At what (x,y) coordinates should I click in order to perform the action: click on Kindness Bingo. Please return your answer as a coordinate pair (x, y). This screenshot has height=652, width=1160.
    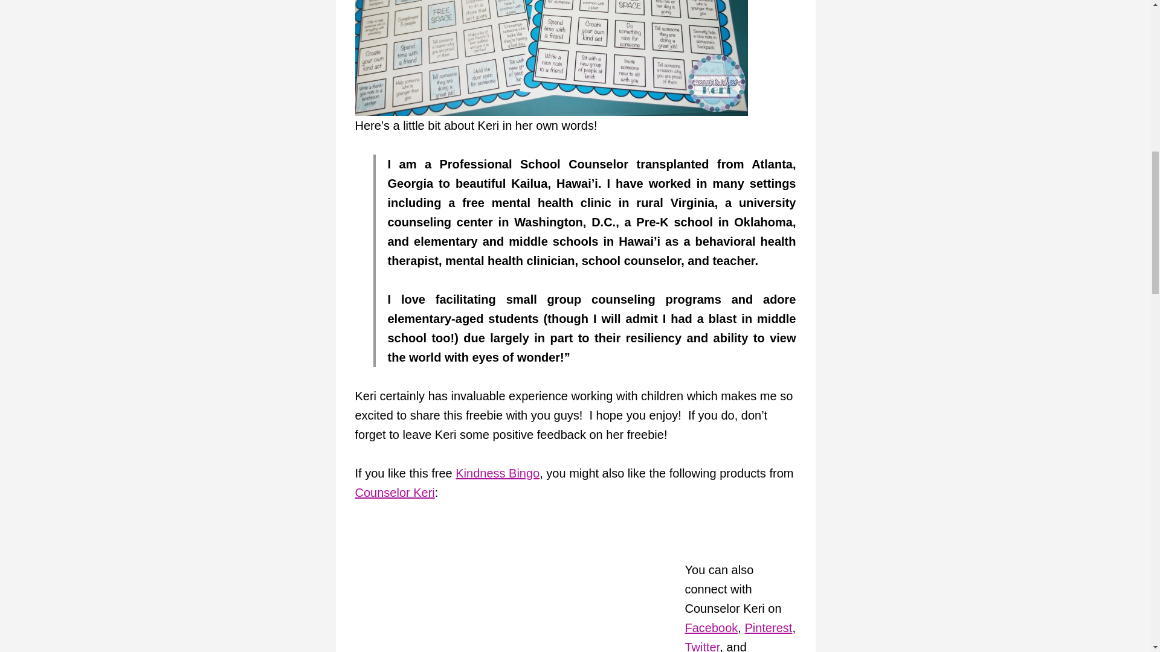
    Looking at the image, I should click on (497, 473).